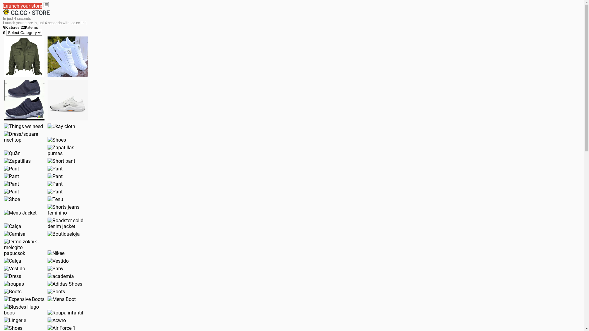 Image resolution: width=589 pixels, height=331 pixels. Describe the element at coordinates (13, 276) in the screenshot. I see `Dress` at that location.